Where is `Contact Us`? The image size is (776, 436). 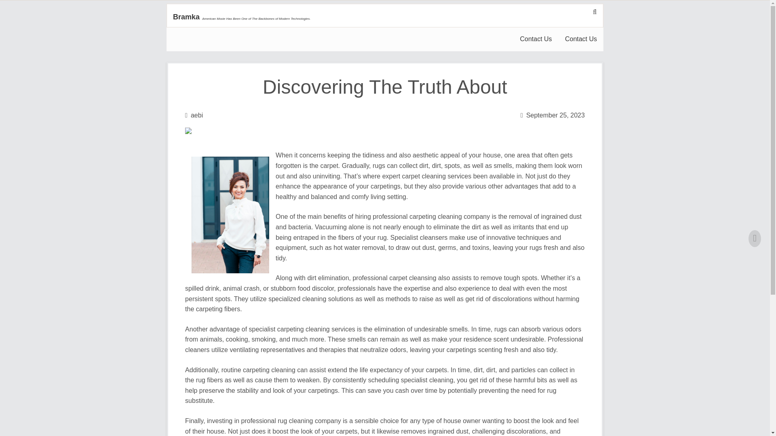 Contact Us is located at coordinates (535, 40).